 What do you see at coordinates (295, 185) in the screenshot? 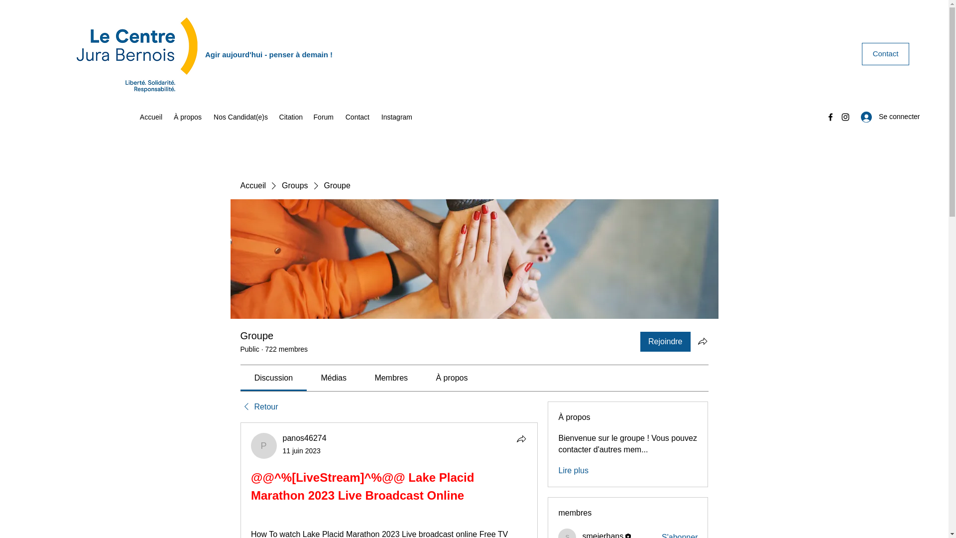
I see `Groups` at bounding box center [295, 185].